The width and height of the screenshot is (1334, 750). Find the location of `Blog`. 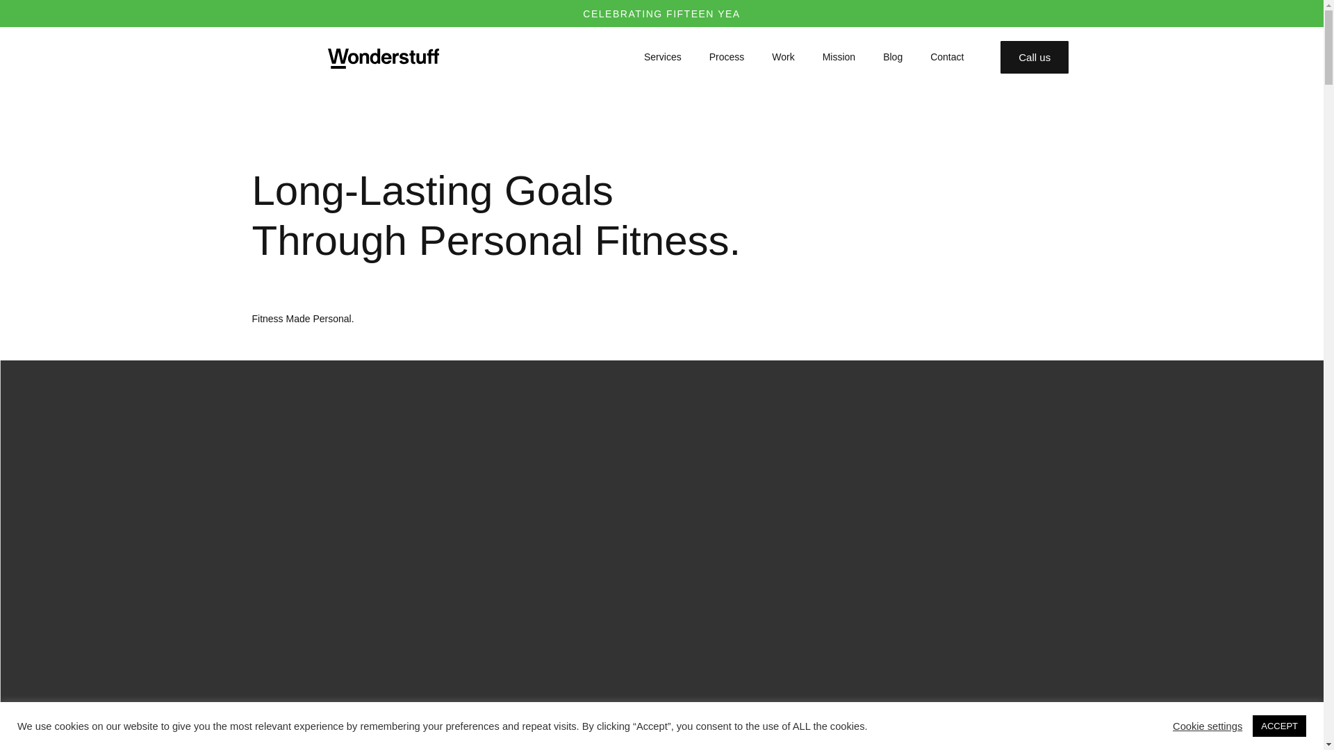

Blog is located at coordinates (893, 57).